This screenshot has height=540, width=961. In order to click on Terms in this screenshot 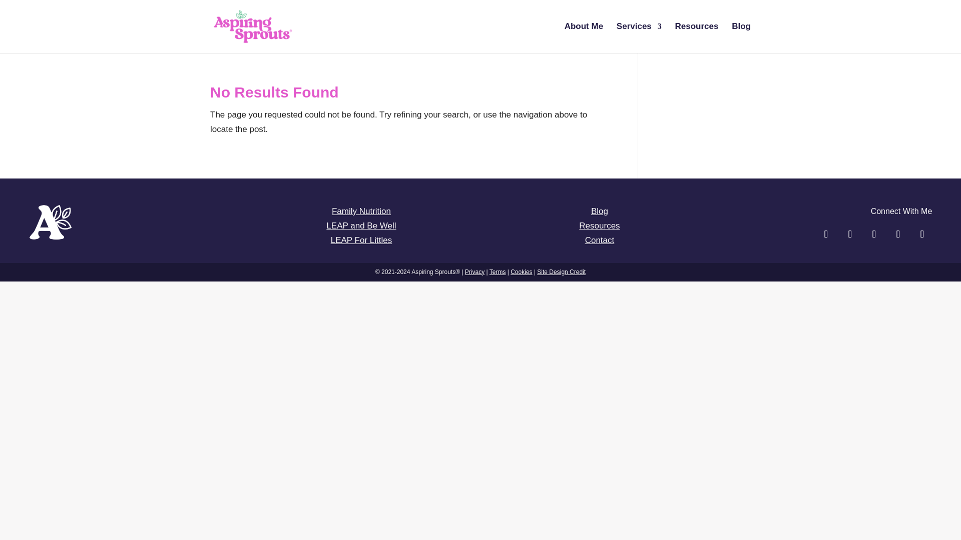, I will do `click(498, 271)`.